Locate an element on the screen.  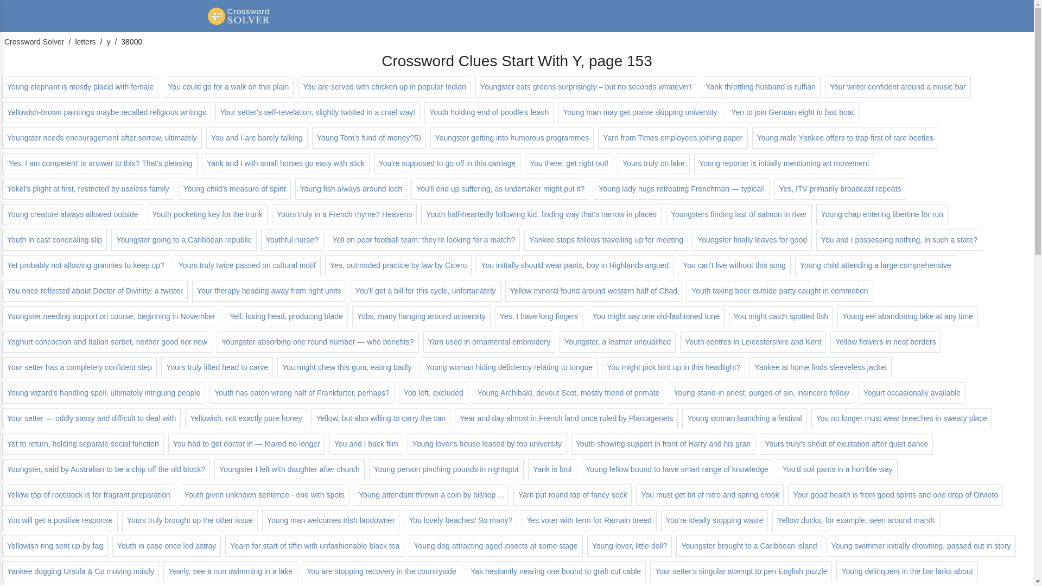
Yokel's plight at first, restricted by useless family is located at coordinates (88, 189).